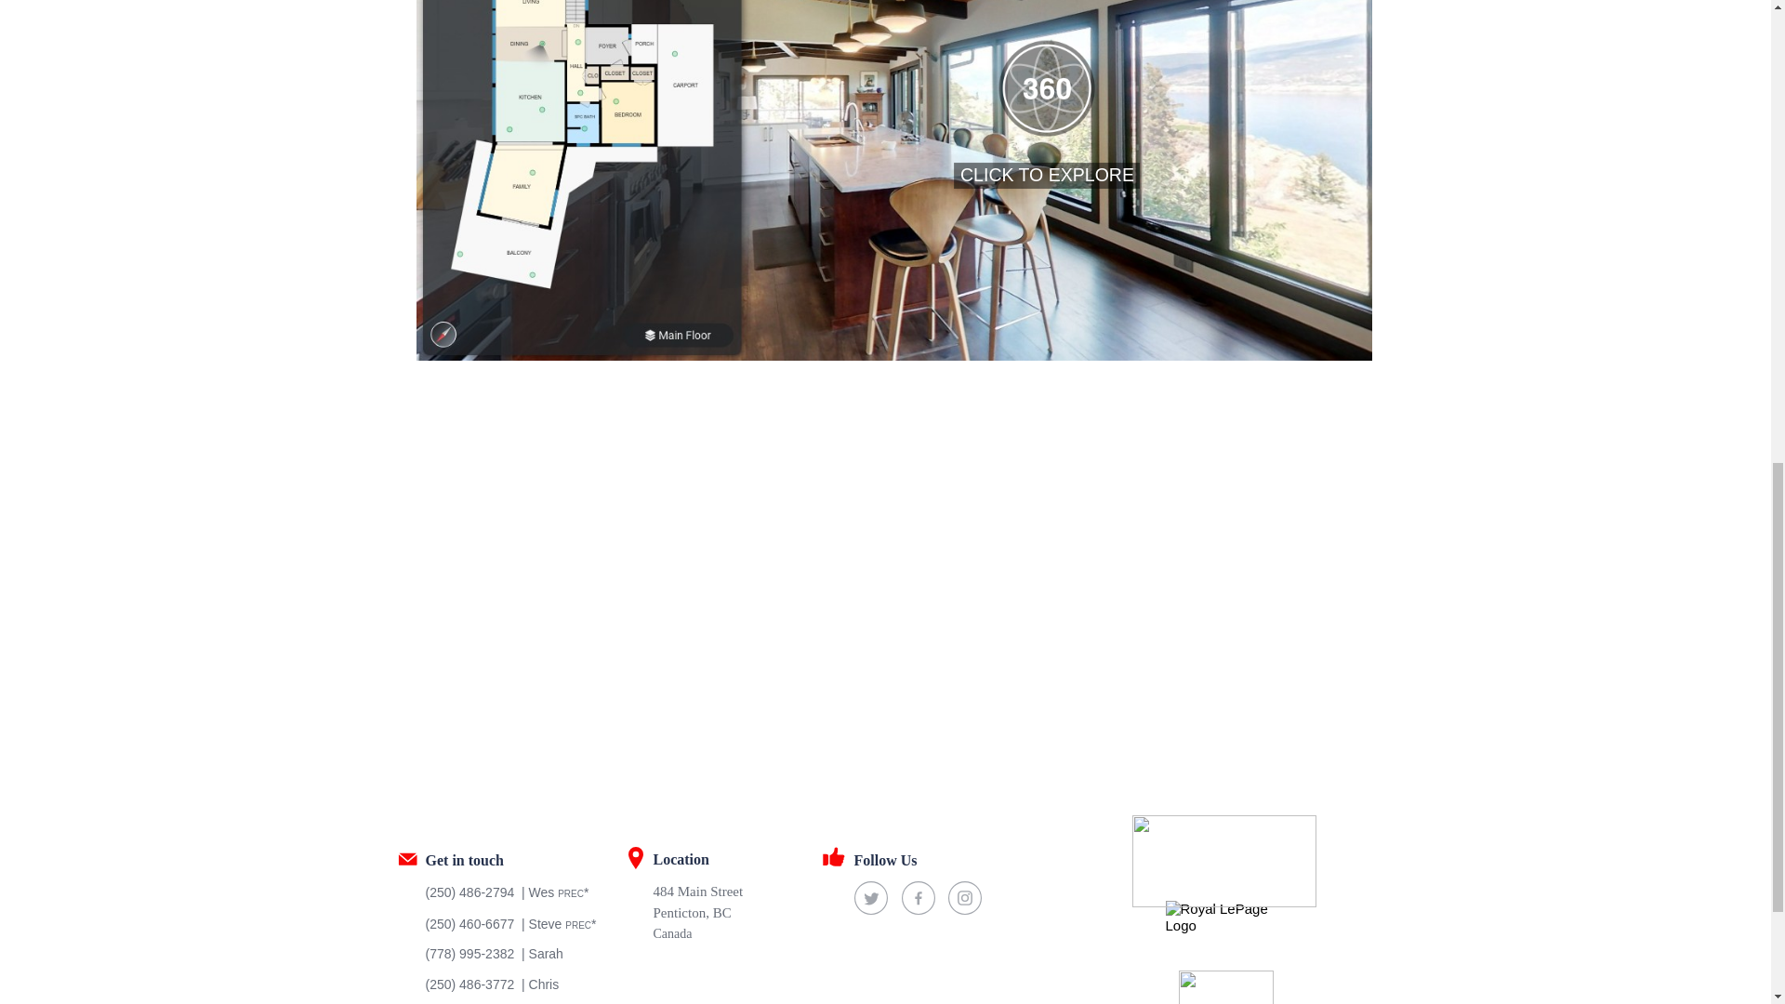 The height and width of the screenshot is (1004, 1785). Describe the element at coordinates (1223, 933) in the screenshot. I see `Royal LePage Logo` at that location.